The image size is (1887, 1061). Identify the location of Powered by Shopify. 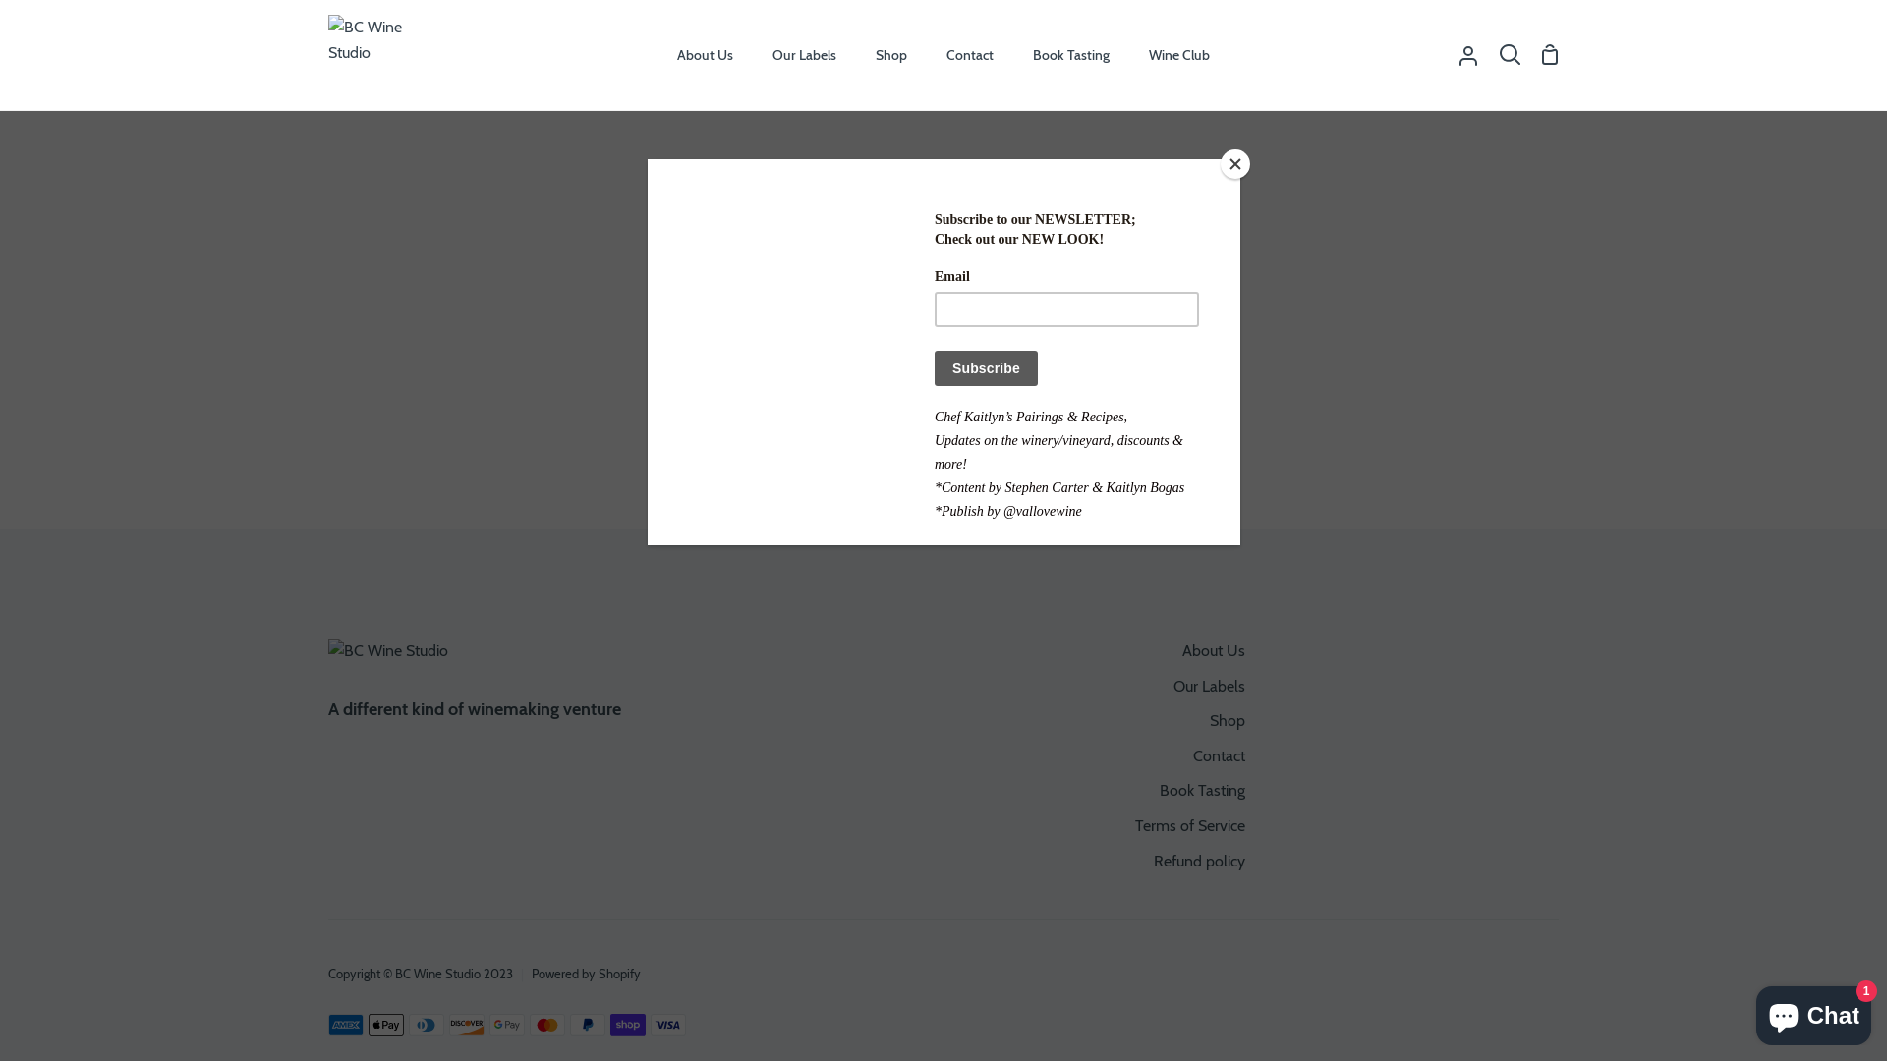
(586, 974).